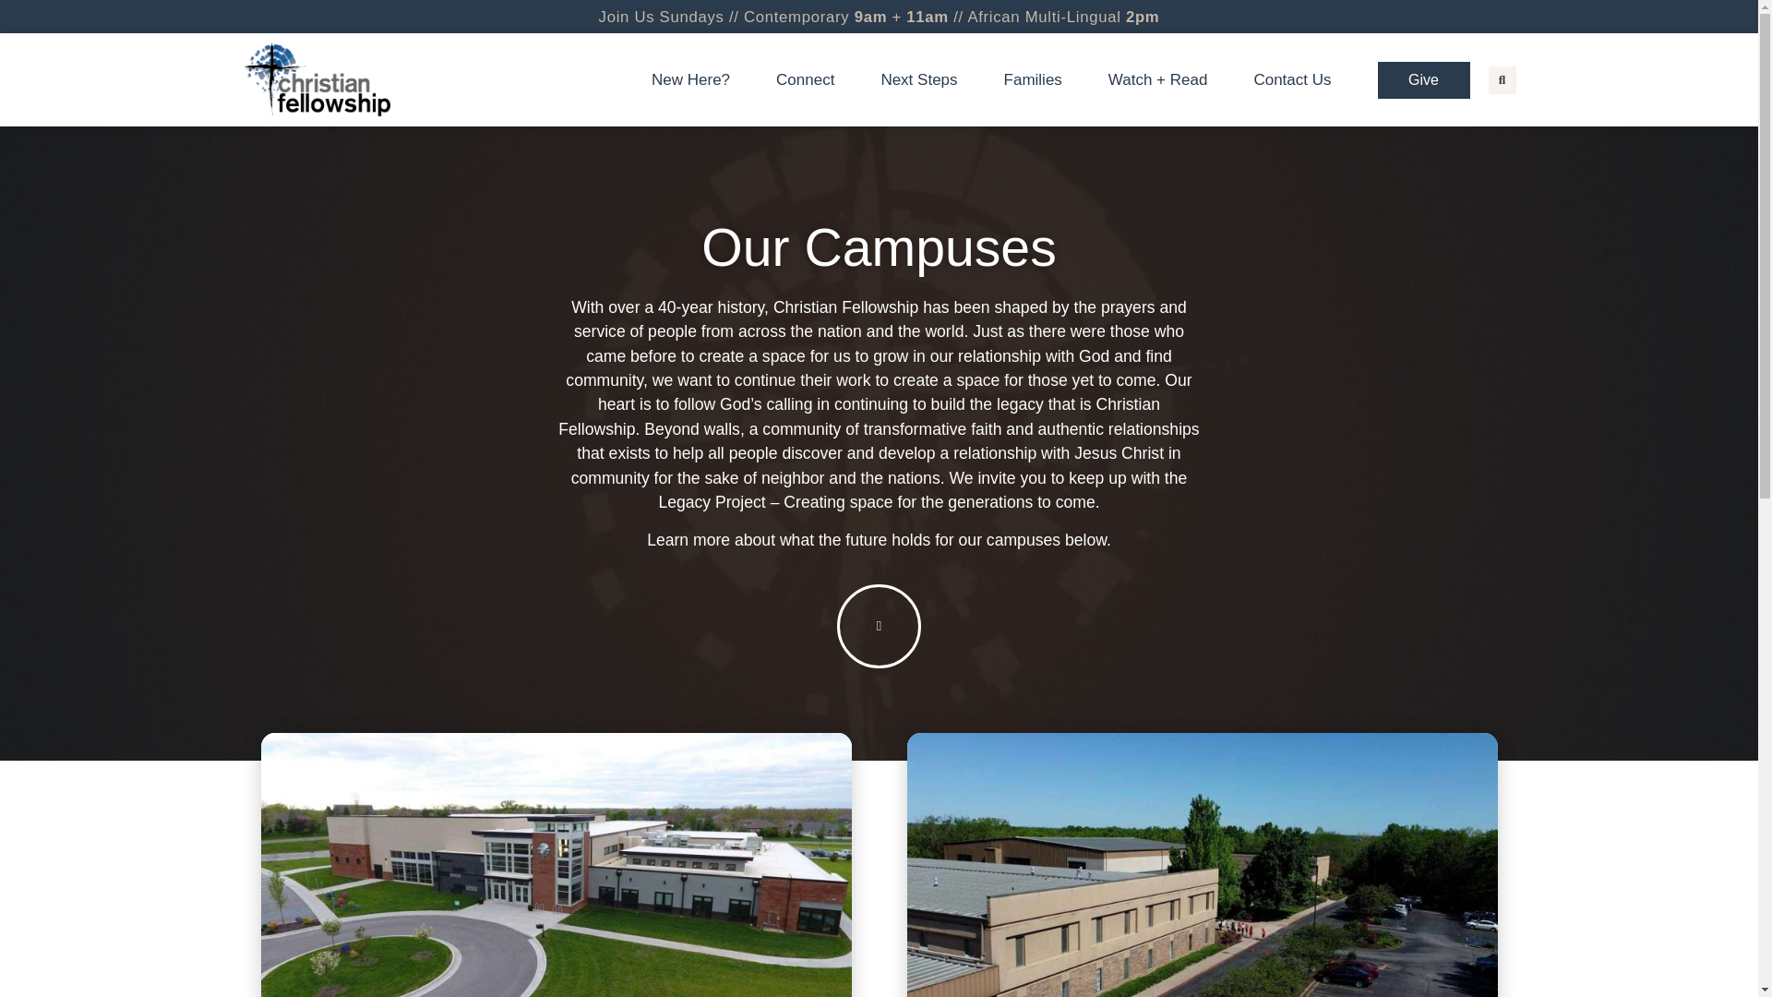 The image size is (1772, 997). I want to click on Connect, so click(803, 79).